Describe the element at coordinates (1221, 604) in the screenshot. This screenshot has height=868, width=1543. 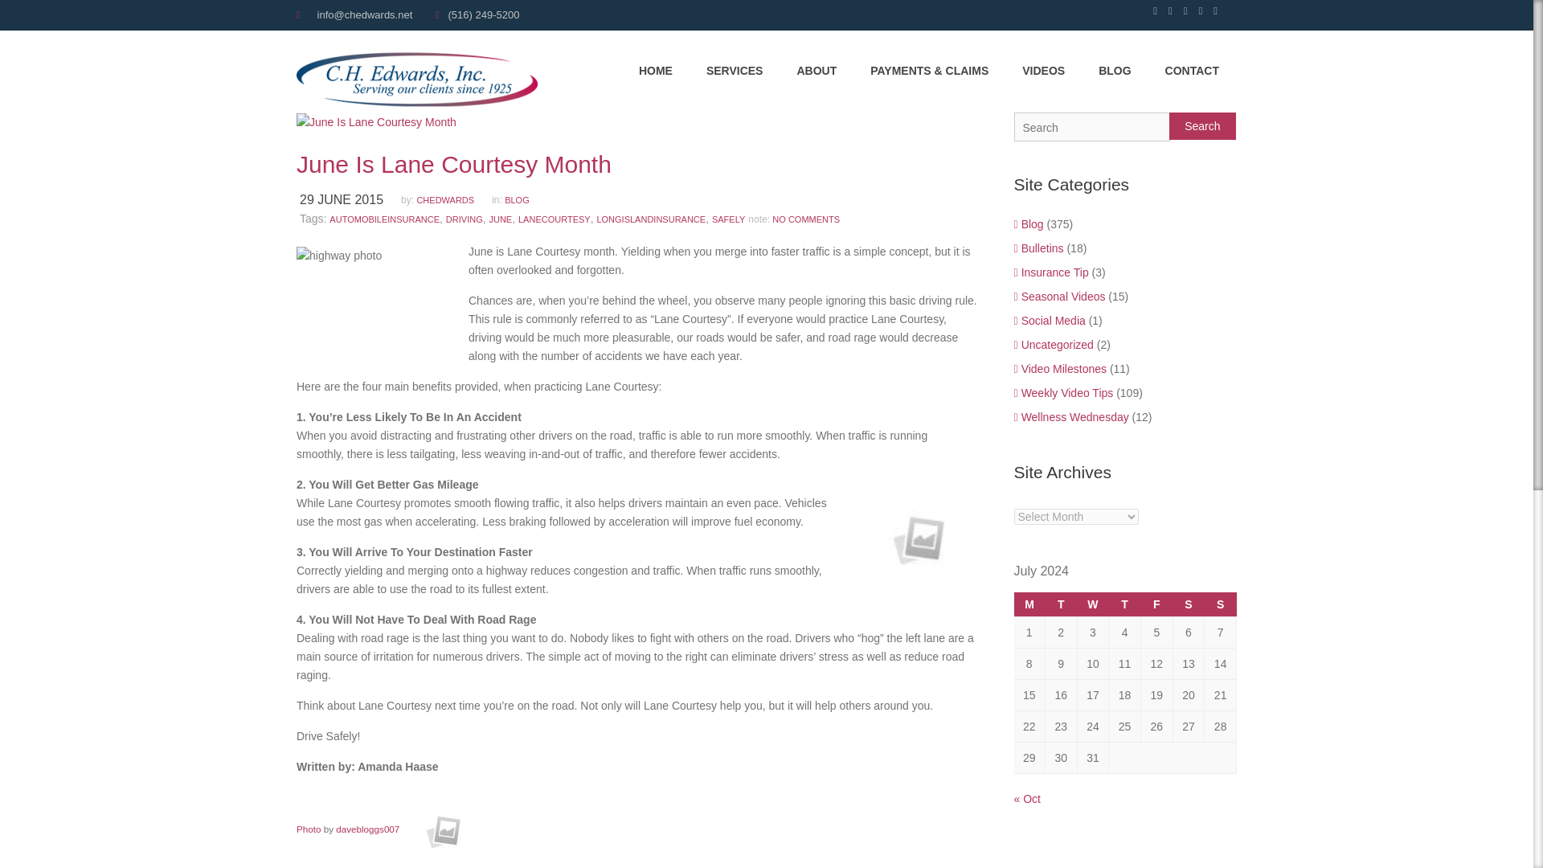
I see `Sunday` at that location.